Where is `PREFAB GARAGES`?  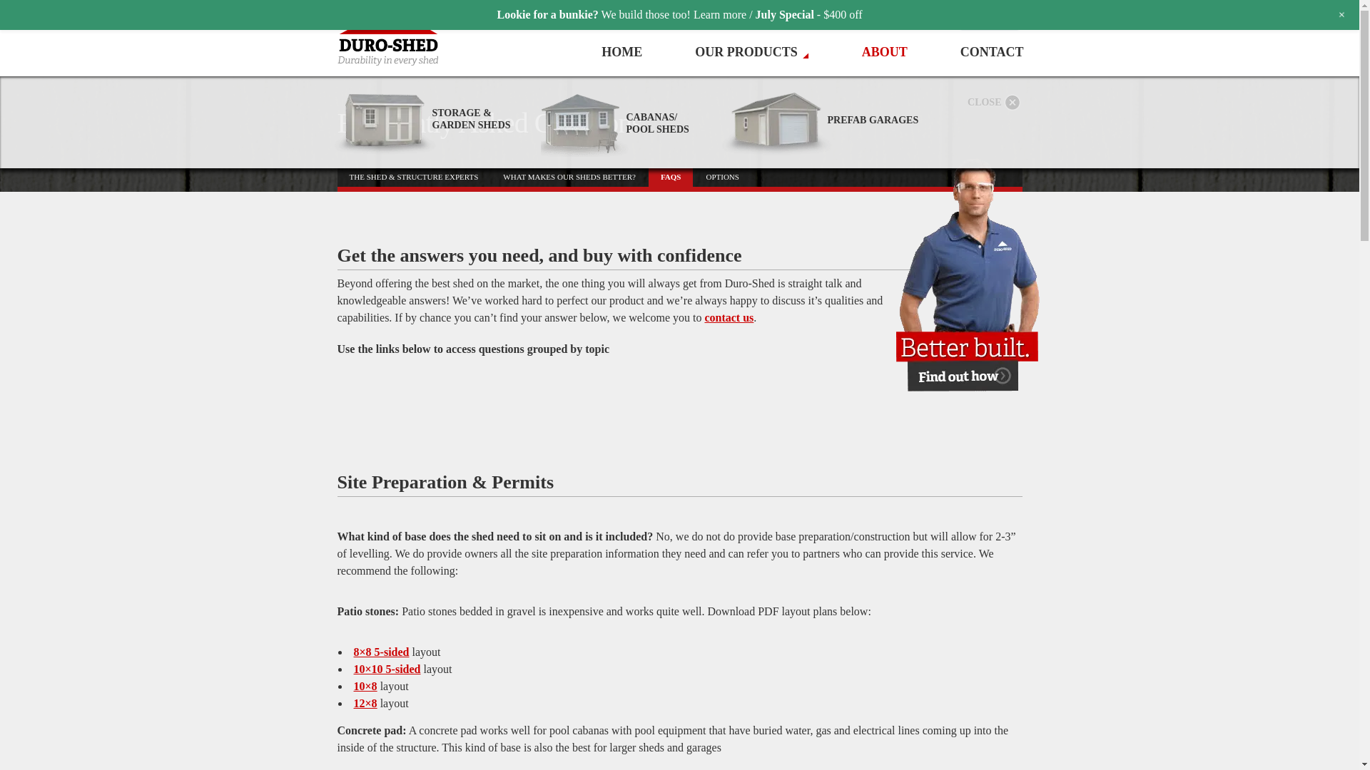 PREFAB GARAGES is located at coordinates (821, 118).